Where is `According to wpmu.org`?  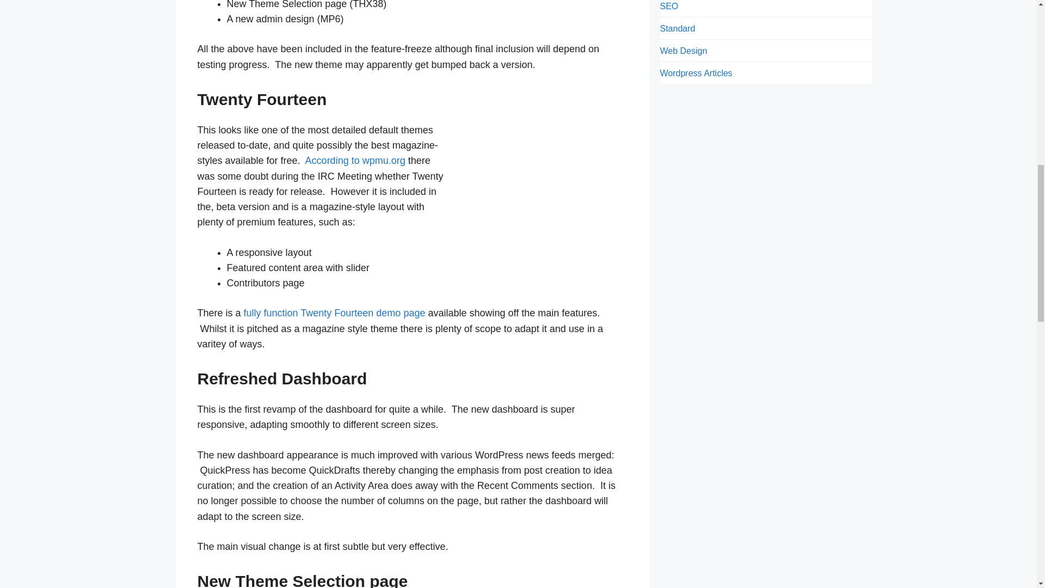 According to wpmu.org is located at coordinates (355, 160).